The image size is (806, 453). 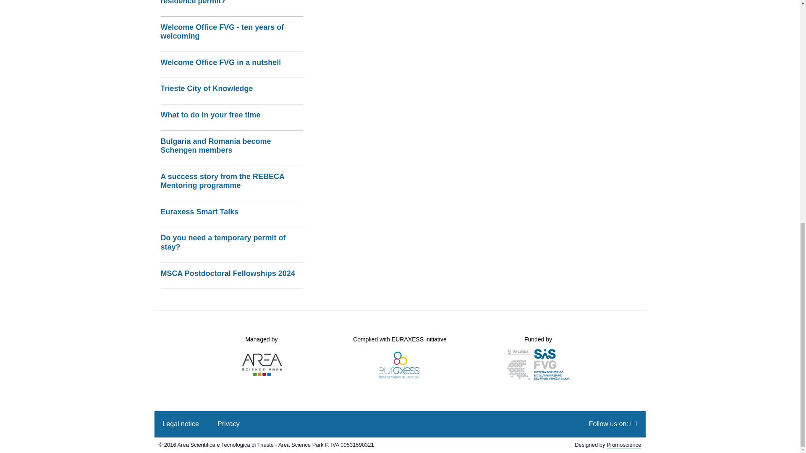 I want to click on Bulgaria and Romania become Schengen members, so click(x=232, y=146).